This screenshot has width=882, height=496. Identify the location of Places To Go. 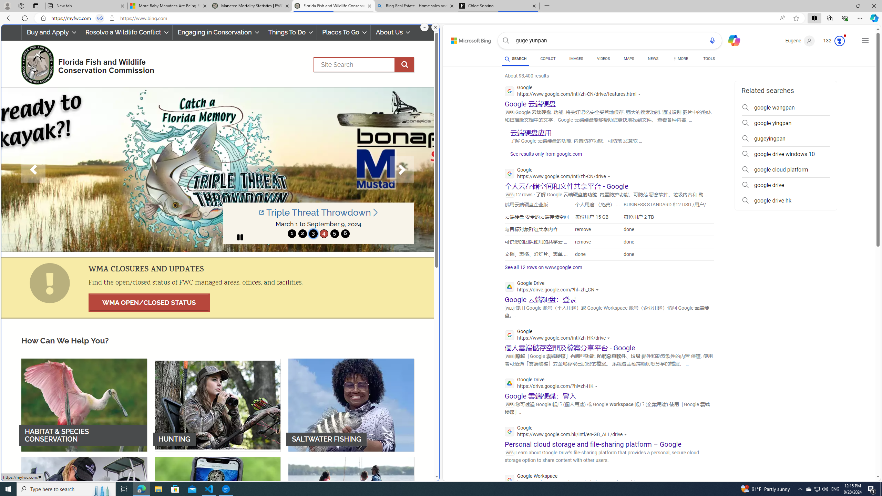
(343, 32).